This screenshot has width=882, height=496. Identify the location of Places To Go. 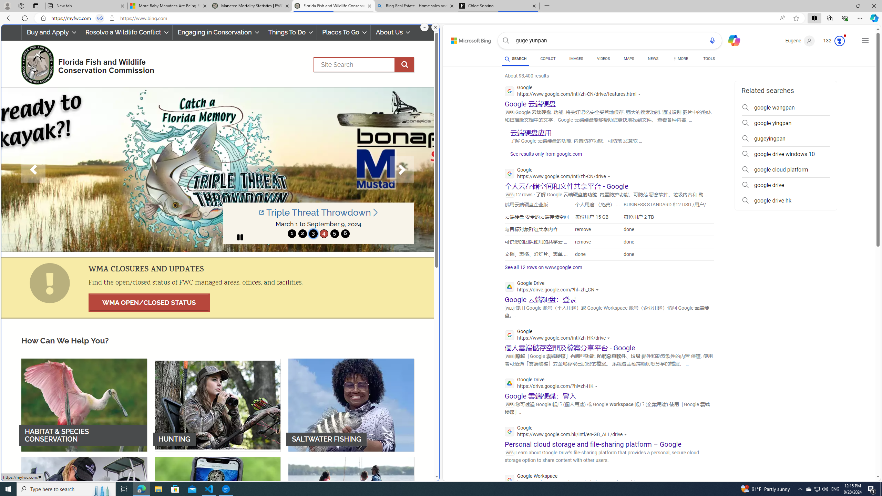
(343, 32).